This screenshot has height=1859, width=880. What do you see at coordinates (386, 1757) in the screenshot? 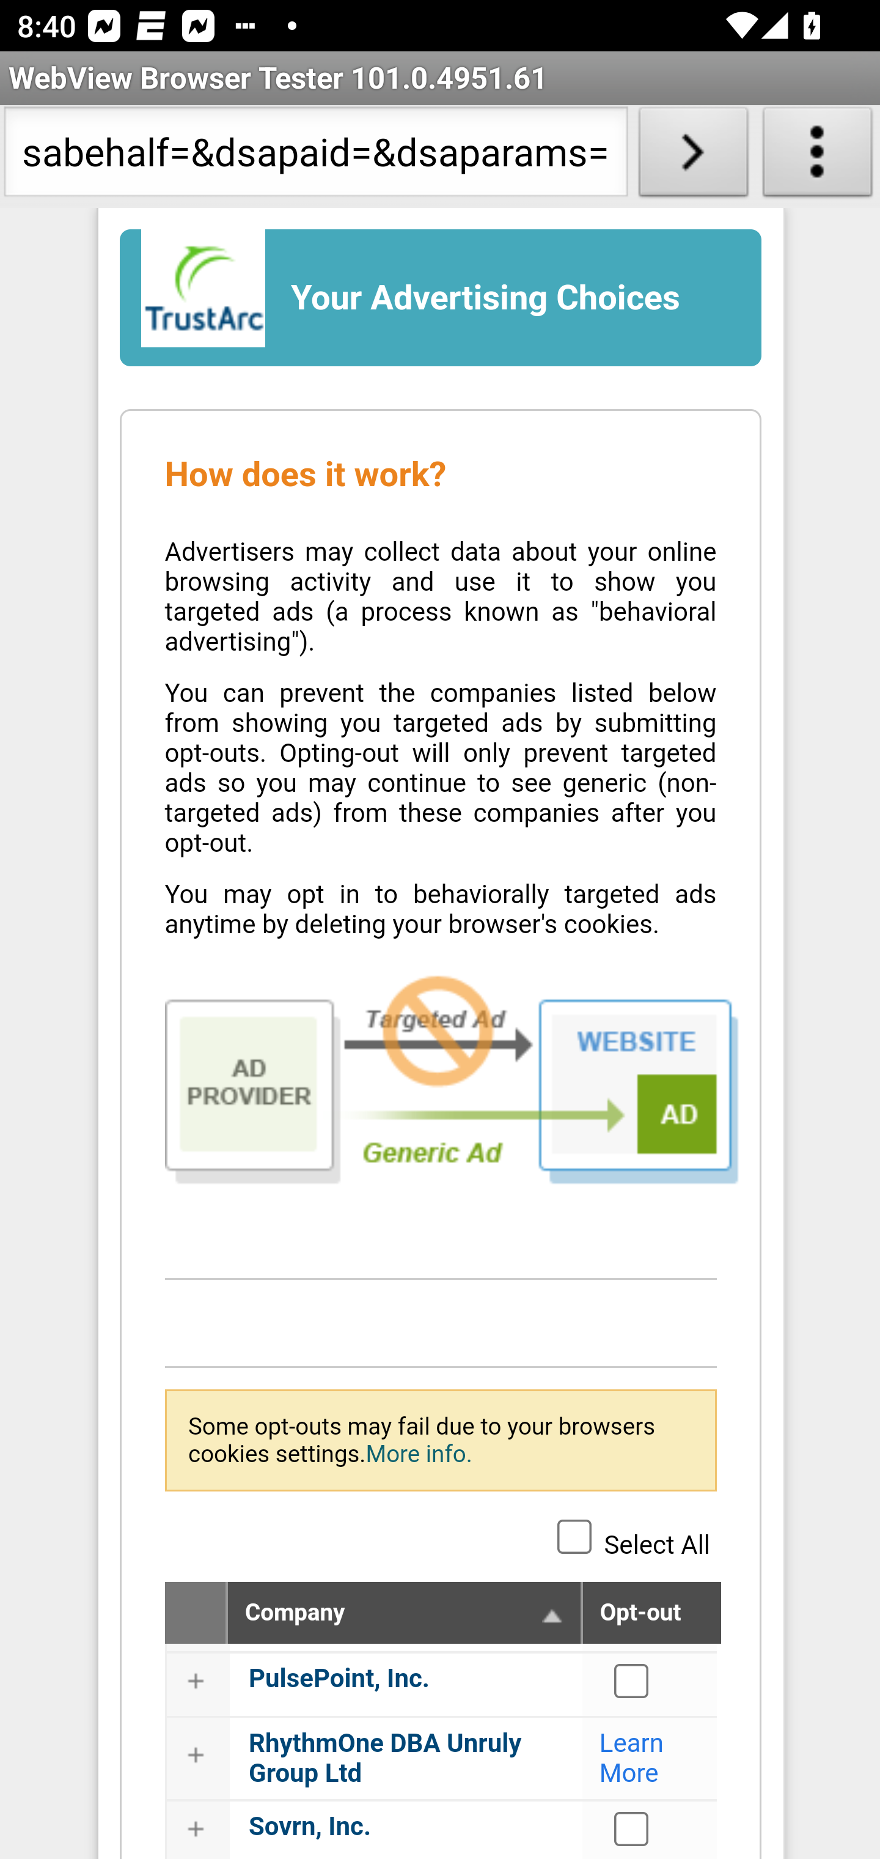
I see `RhythmOne DBA Unruly Group Ltd` at bounding box center [386, 1757].